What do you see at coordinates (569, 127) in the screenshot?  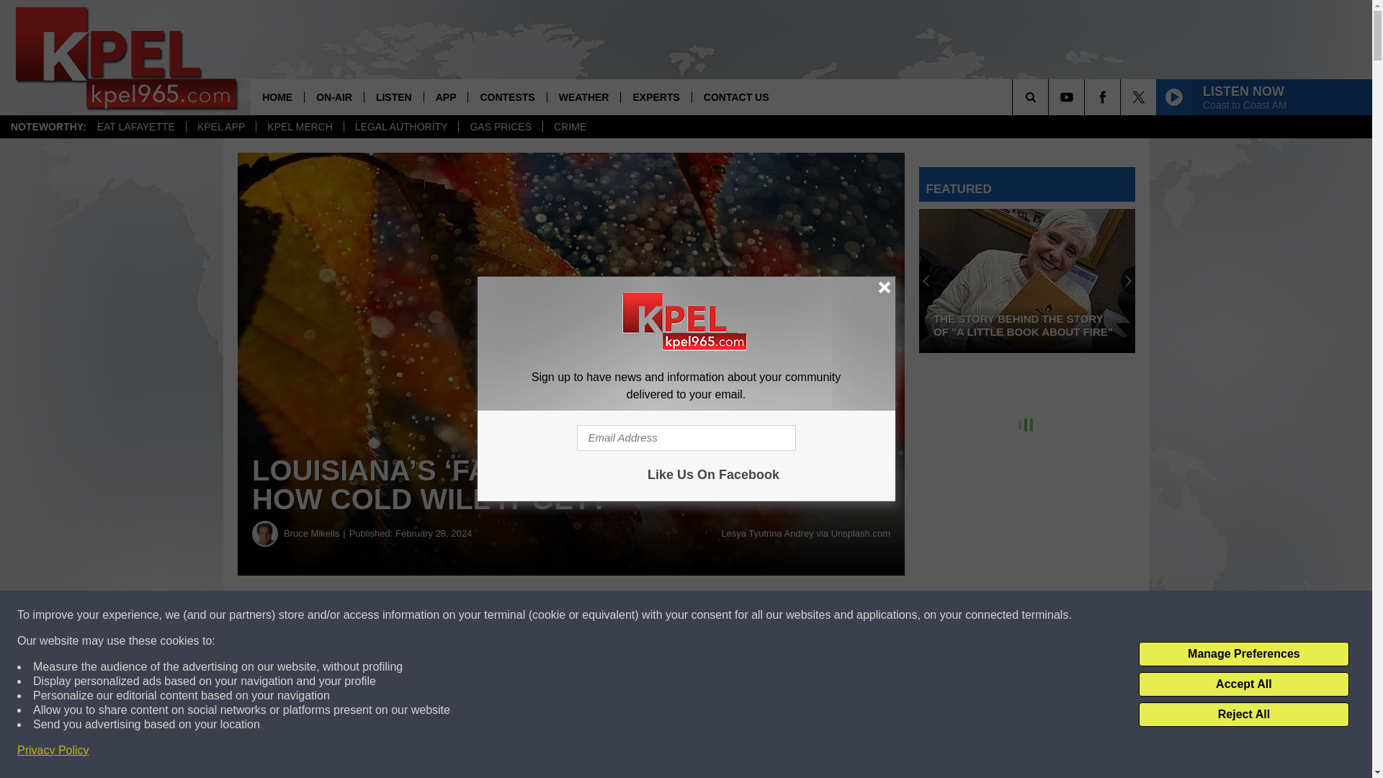 I see `CRIME` at bounding box center [569, 127].